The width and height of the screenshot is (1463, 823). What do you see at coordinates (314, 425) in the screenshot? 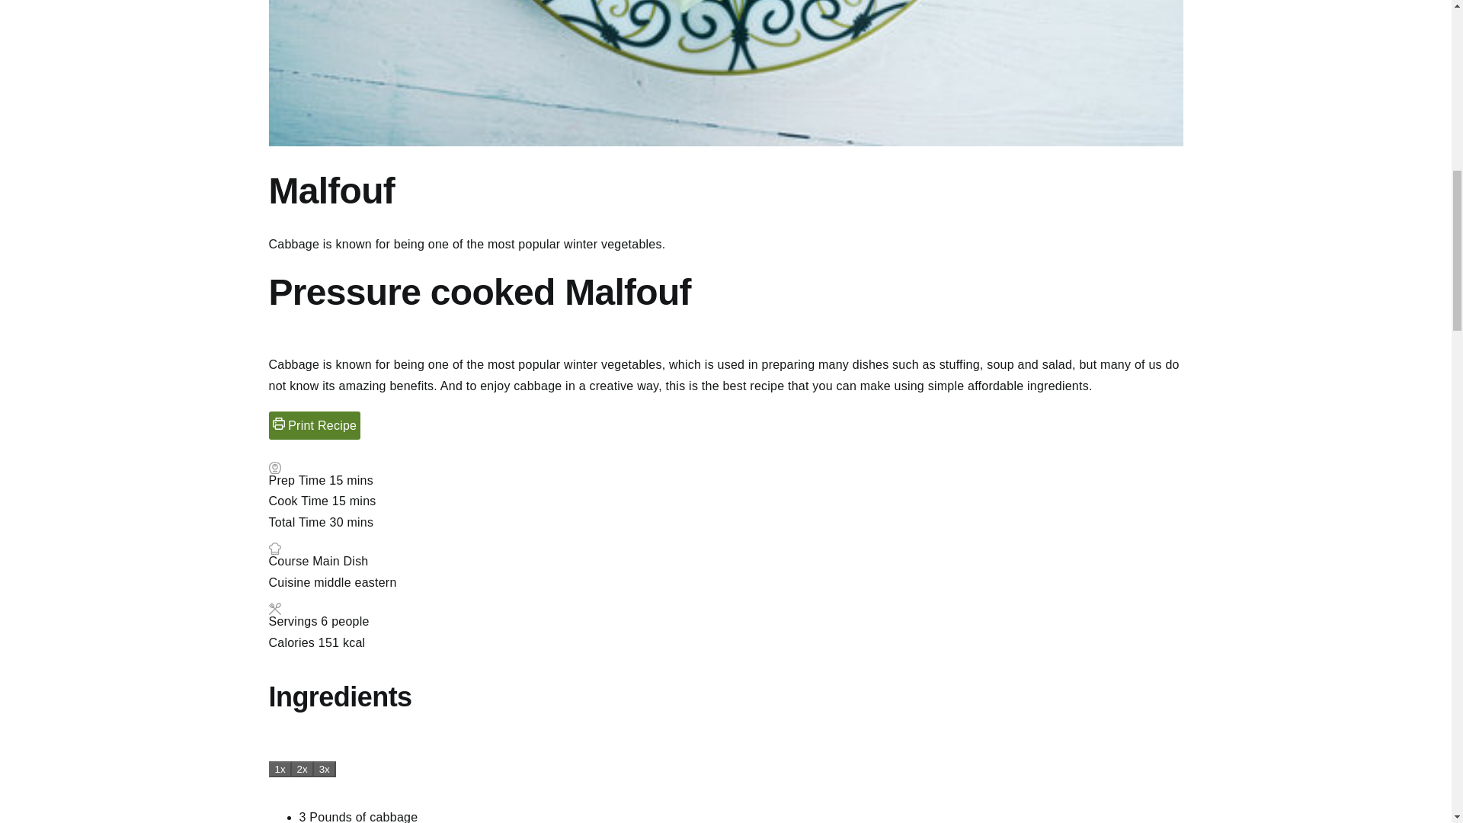
I see `Print Recipe` at bounding box center [314, 425].